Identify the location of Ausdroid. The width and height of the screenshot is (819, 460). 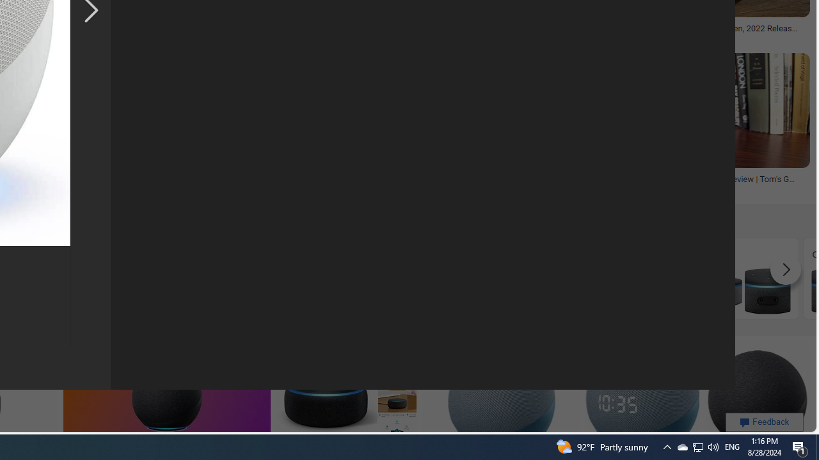
(269, 188).